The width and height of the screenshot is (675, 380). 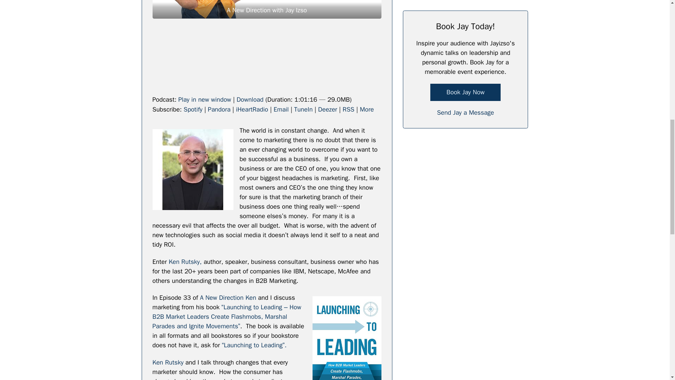 What do you see at coordinates (193, 109) in the screenshot?
I see `Subscribe on Spotify` at bounding box center [193, 109].